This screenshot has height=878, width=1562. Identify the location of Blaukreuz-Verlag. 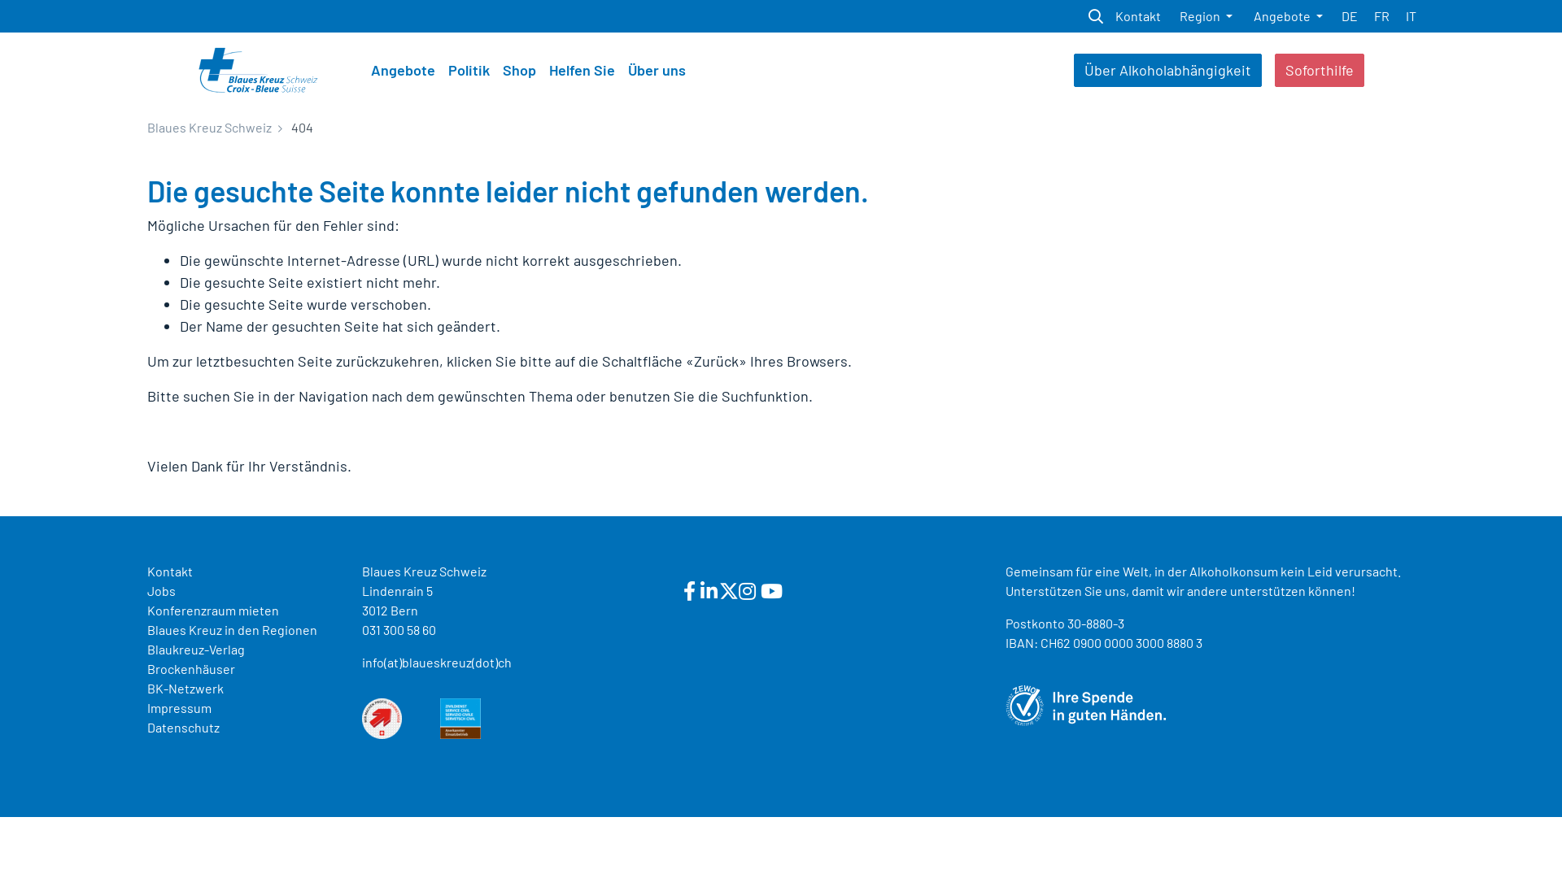
(196, 649).